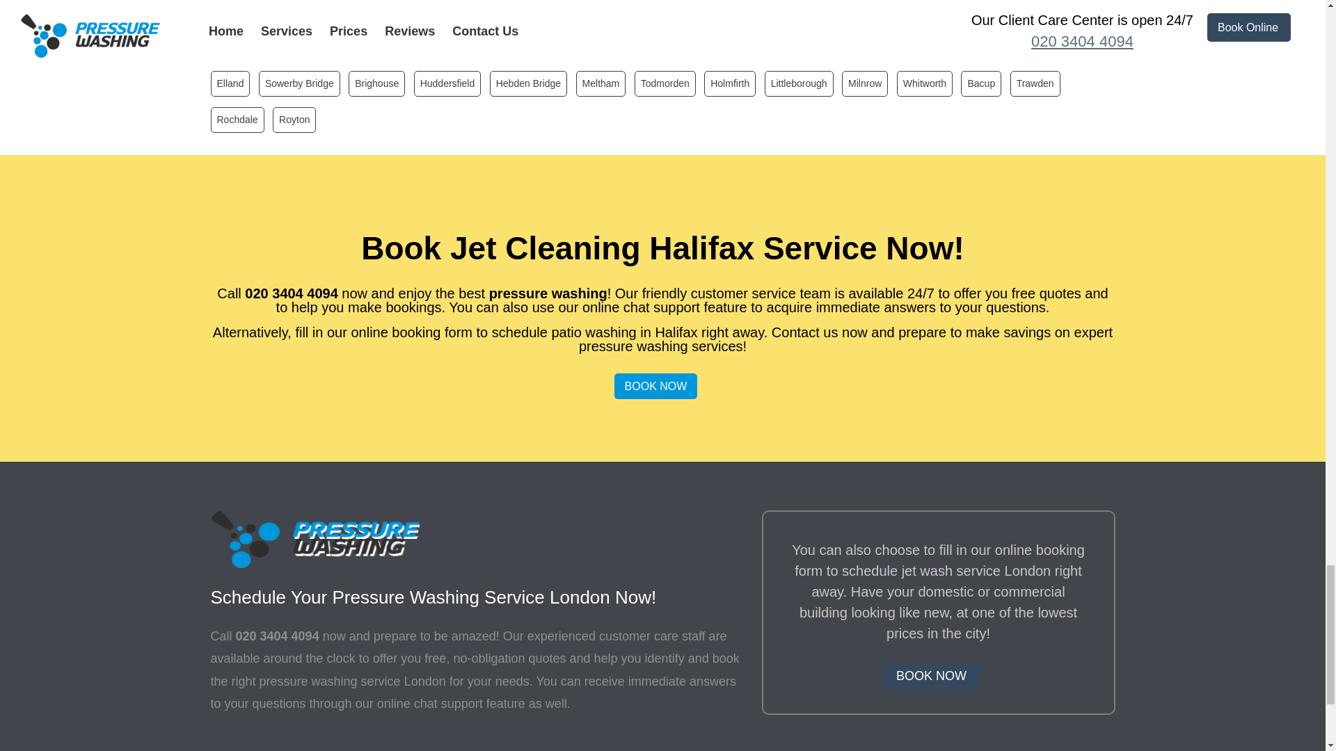  Describe the element at coordinates (799, 83) in the screenshot. I see `Littleborough` at that location.